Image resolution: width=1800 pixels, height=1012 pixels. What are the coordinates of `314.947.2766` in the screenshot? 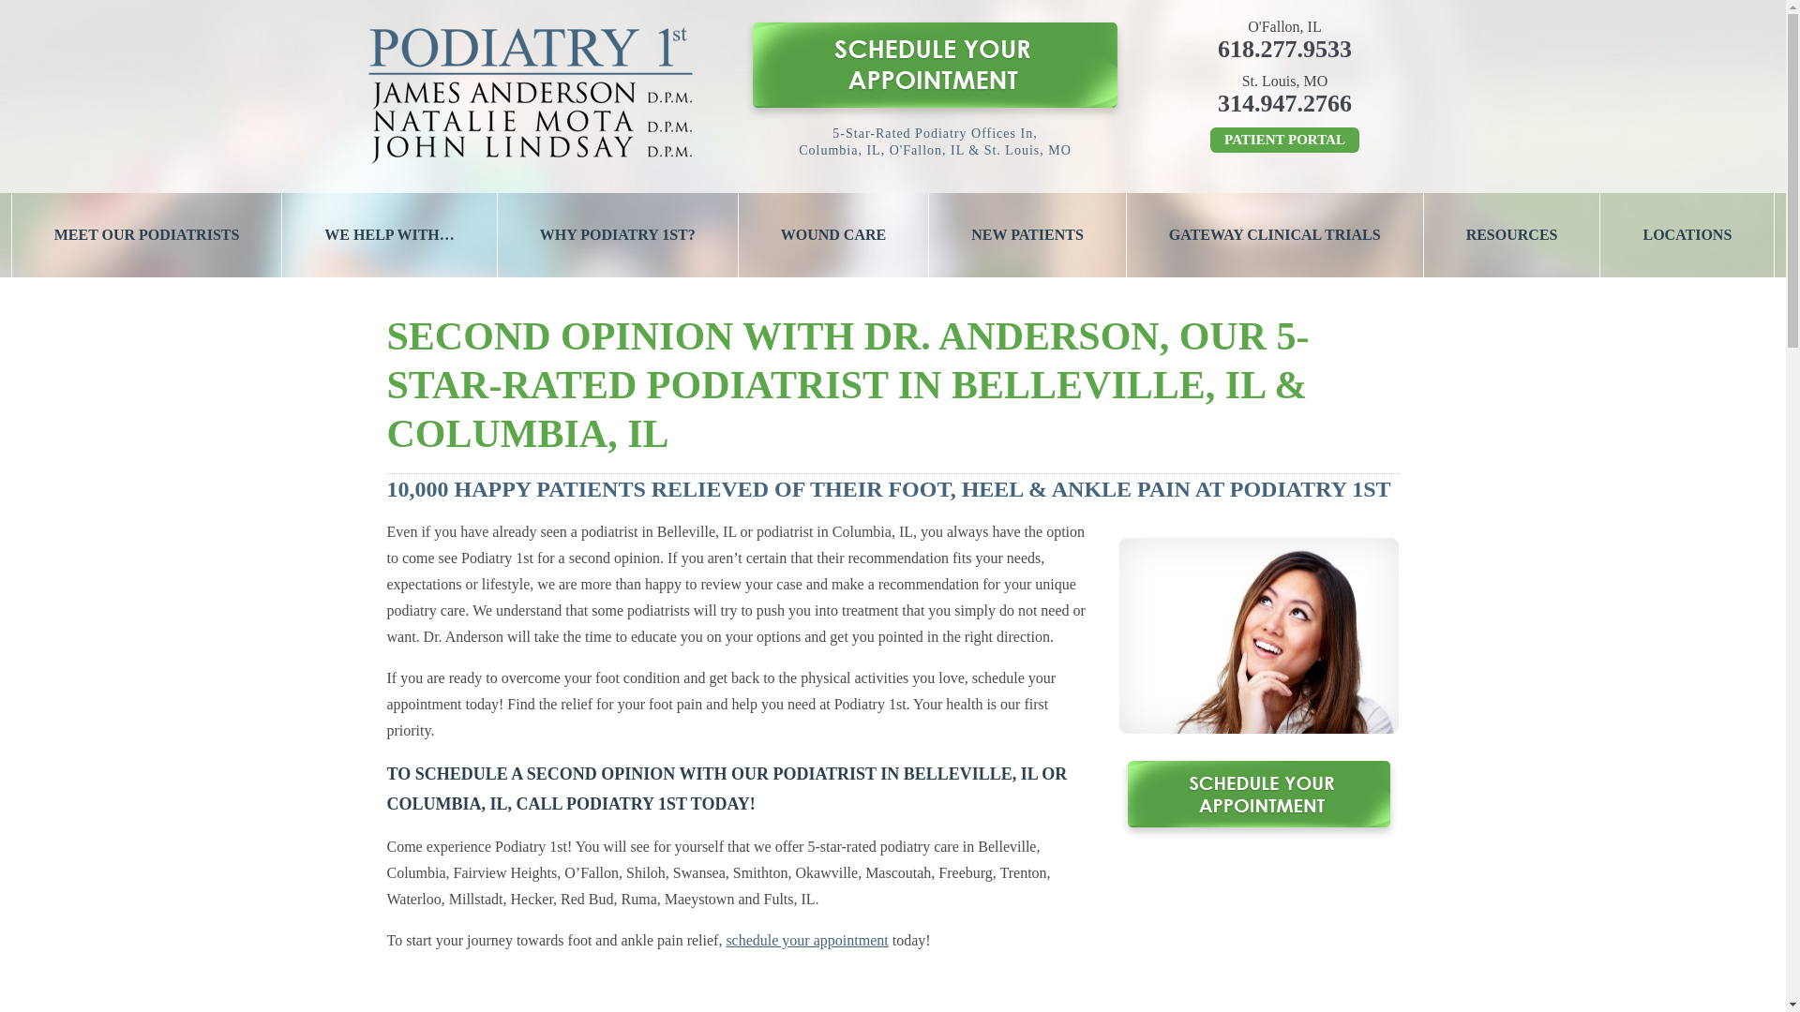 It's located at (1284, 103).